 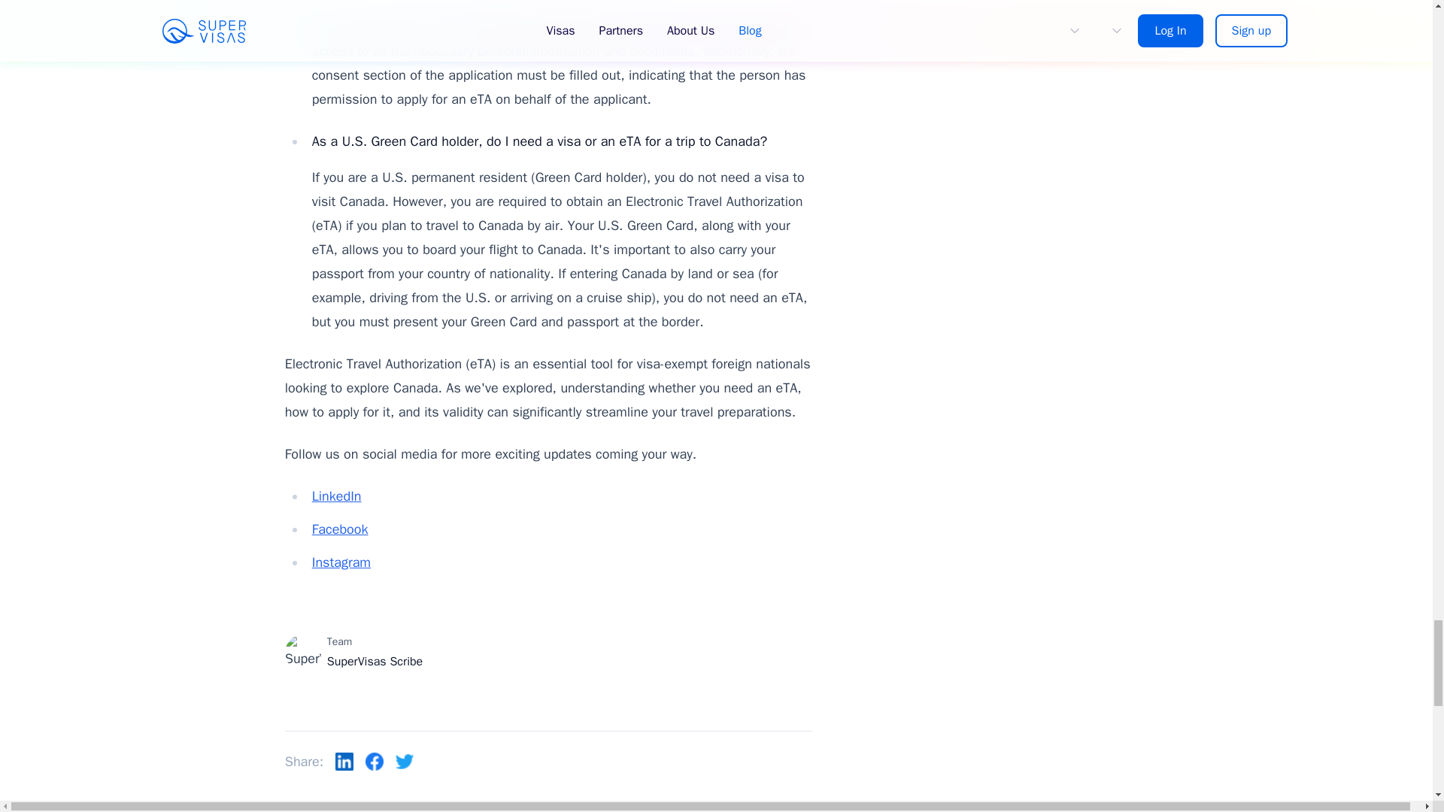 What do you see at coordinates (375, 761) in the screenshot?
I see `Share article to Facebook` at bounding box center [375, 761].